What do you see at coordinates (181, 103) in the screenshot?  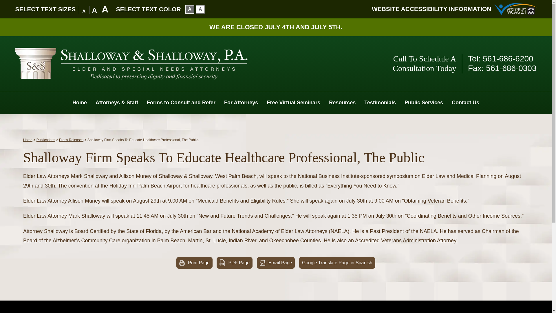 I see `Forms to Consult and Refer` at bounding box center [181, 103].